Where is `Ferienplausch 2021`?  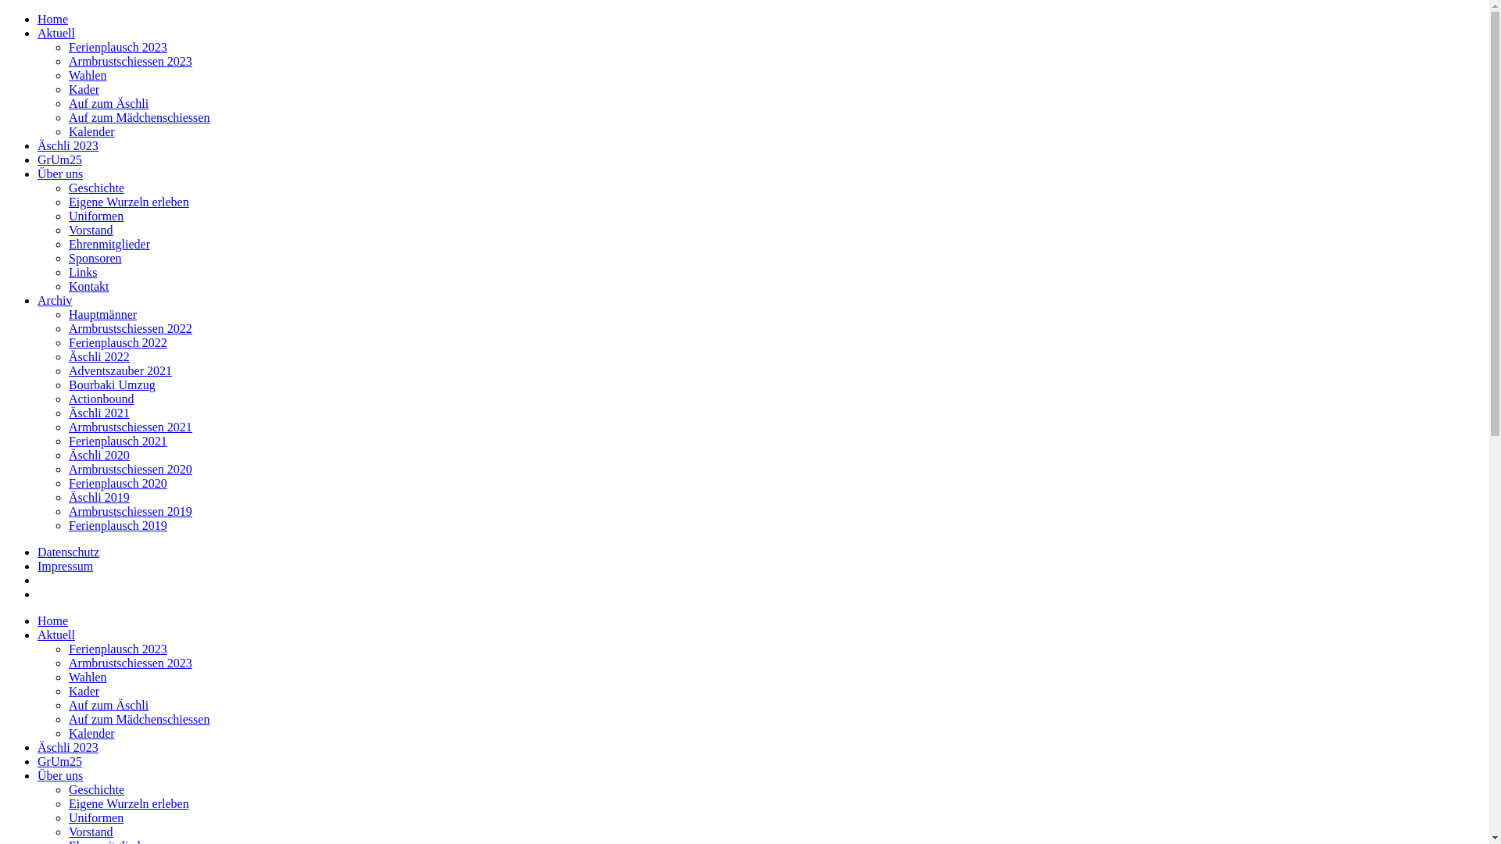 Ferienplausch 2021 is located at coordinates (118, 441).